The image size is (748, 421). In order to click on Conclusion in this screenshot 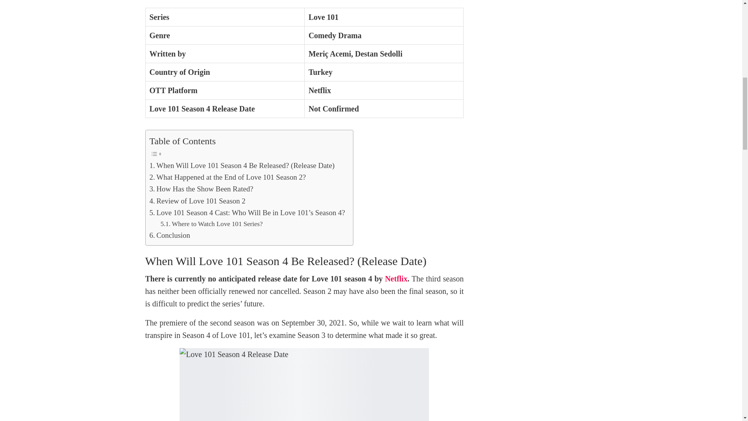, I will do `click(170, 235)`.